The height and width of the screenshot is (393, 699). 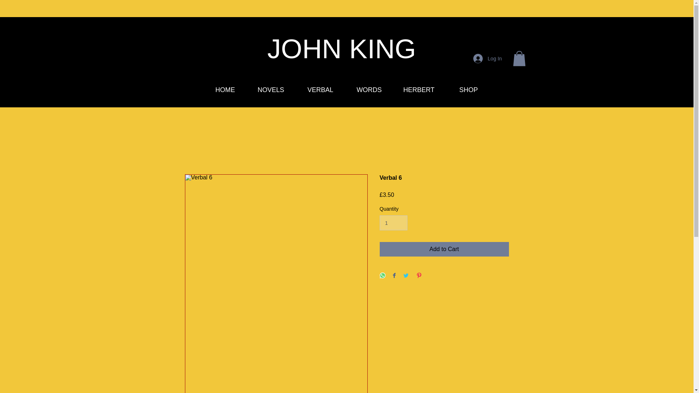 I want to click on WORDS, so click(x=363, y=90).